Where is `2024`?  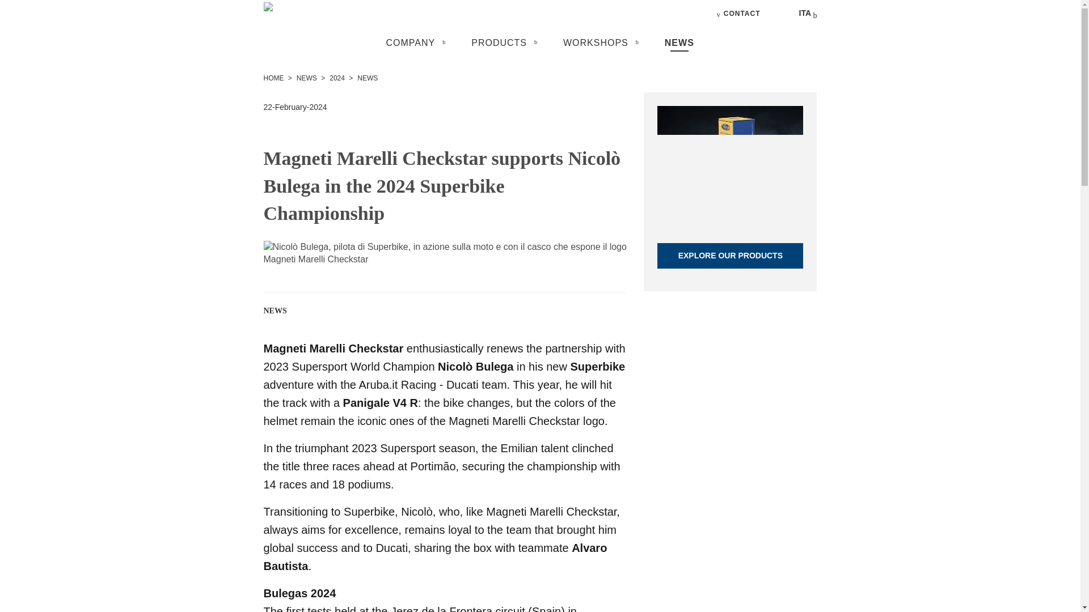 2024 is located at coordinates (337, 78).